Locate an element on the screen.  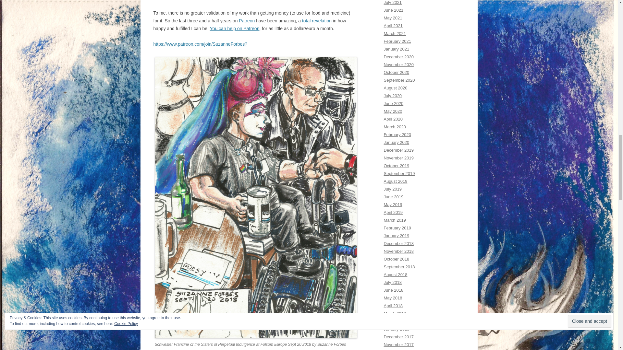
Patreon is located at coordinates (247, 21).